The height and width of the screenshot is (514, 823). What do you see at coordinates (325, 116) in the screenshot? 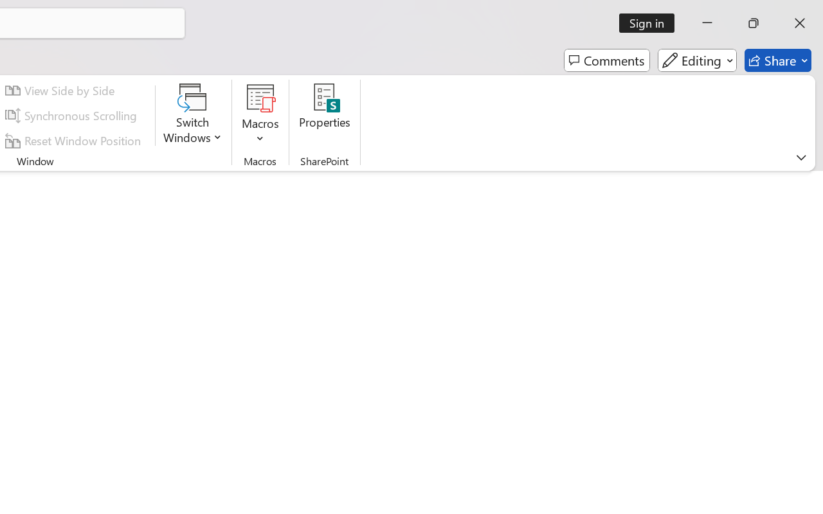
I see `Properties` at bounding box center [325, 116].